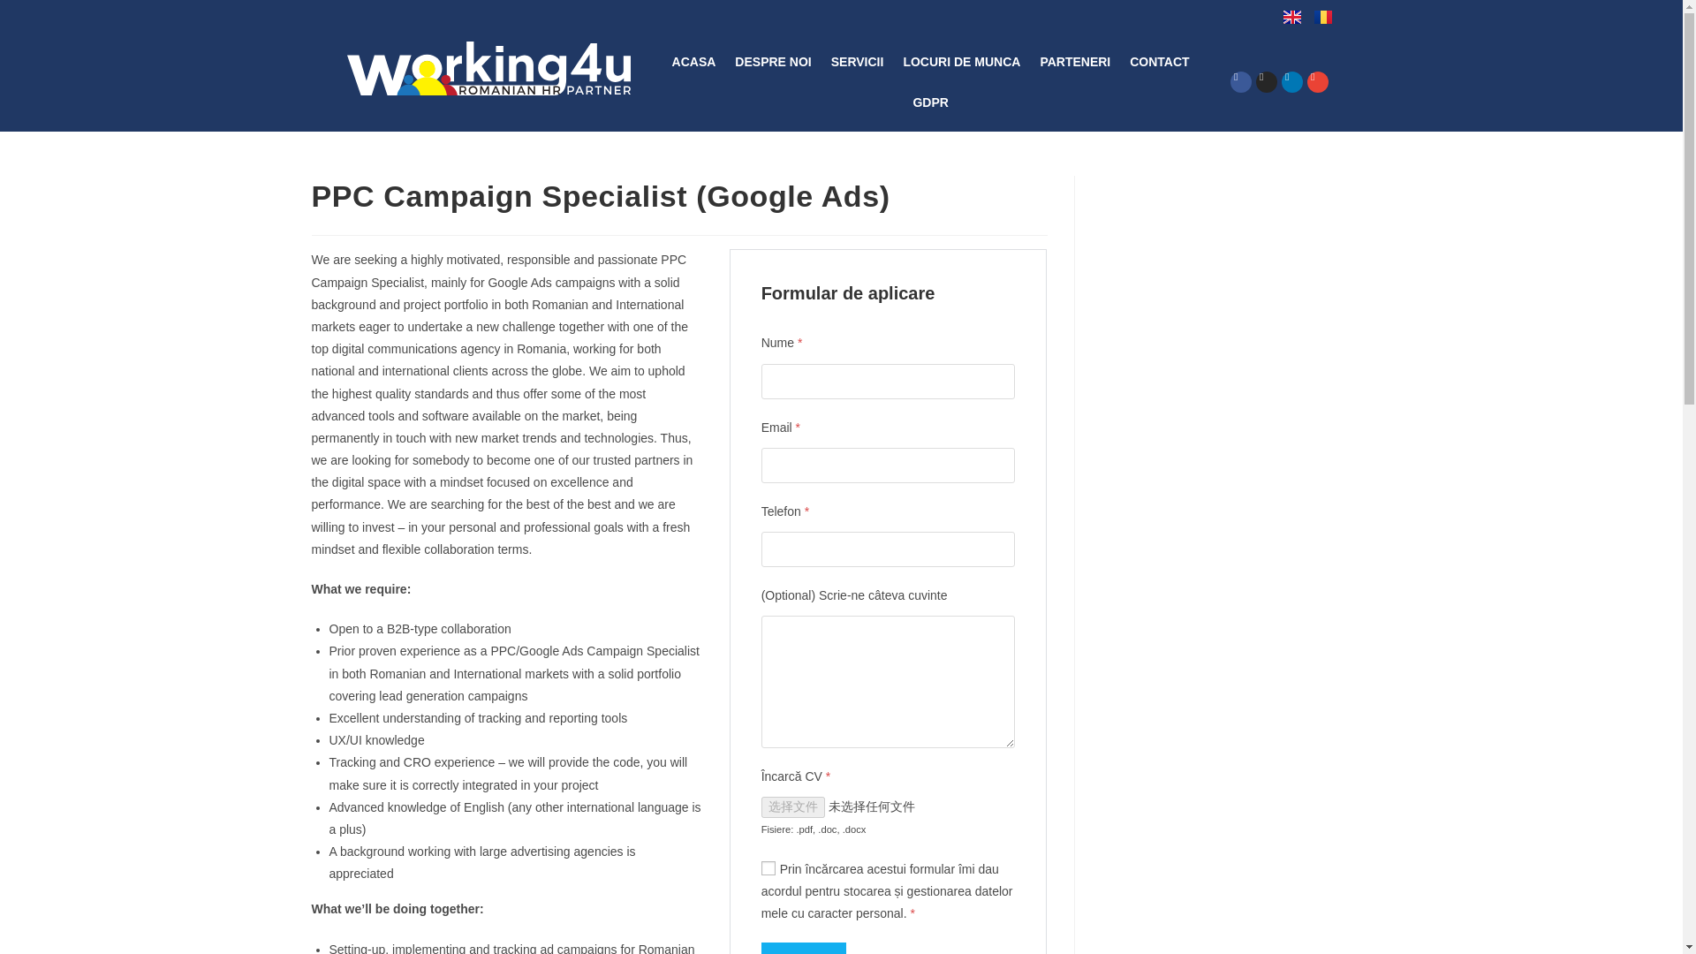 The image size is (1696, 954). Describe the element at coordinates (961, 62) in the screenshot. I see `LOCURI DE MUNCA` at that location.